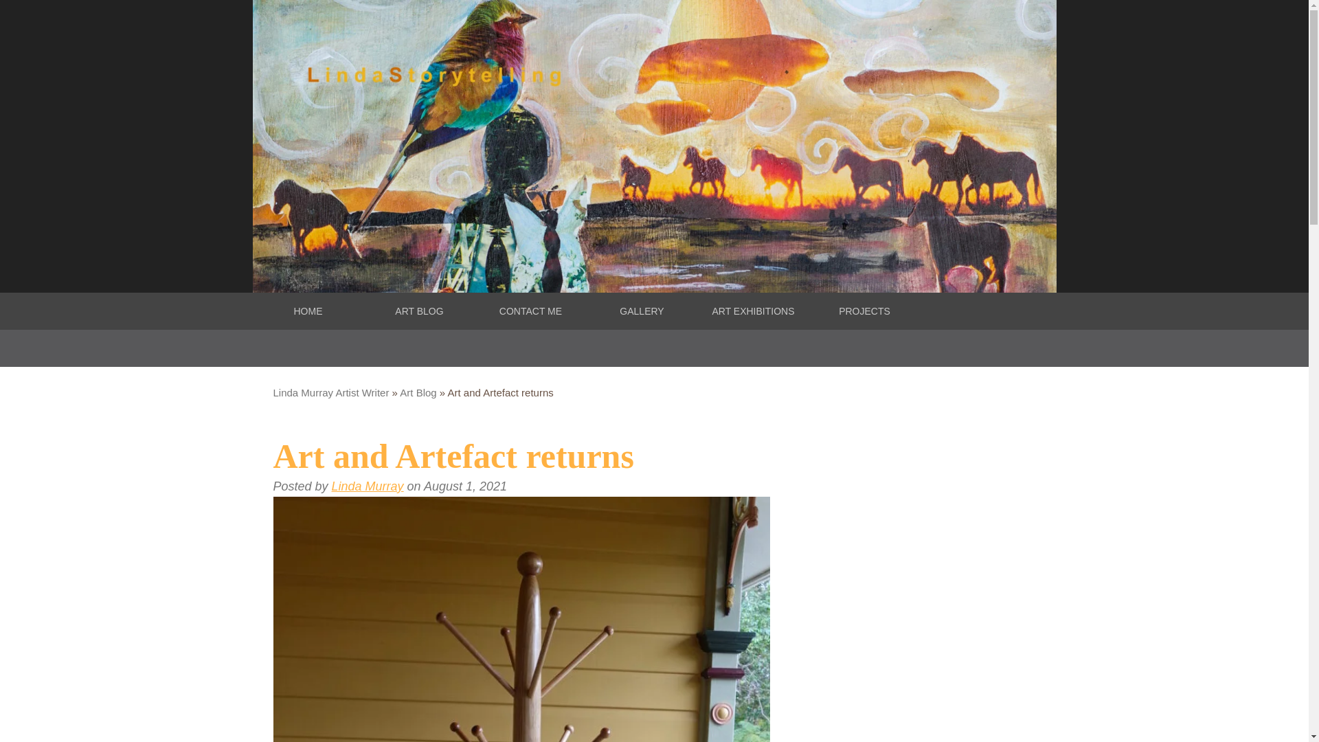  I want to click on GALLERY, so click(642, 311).